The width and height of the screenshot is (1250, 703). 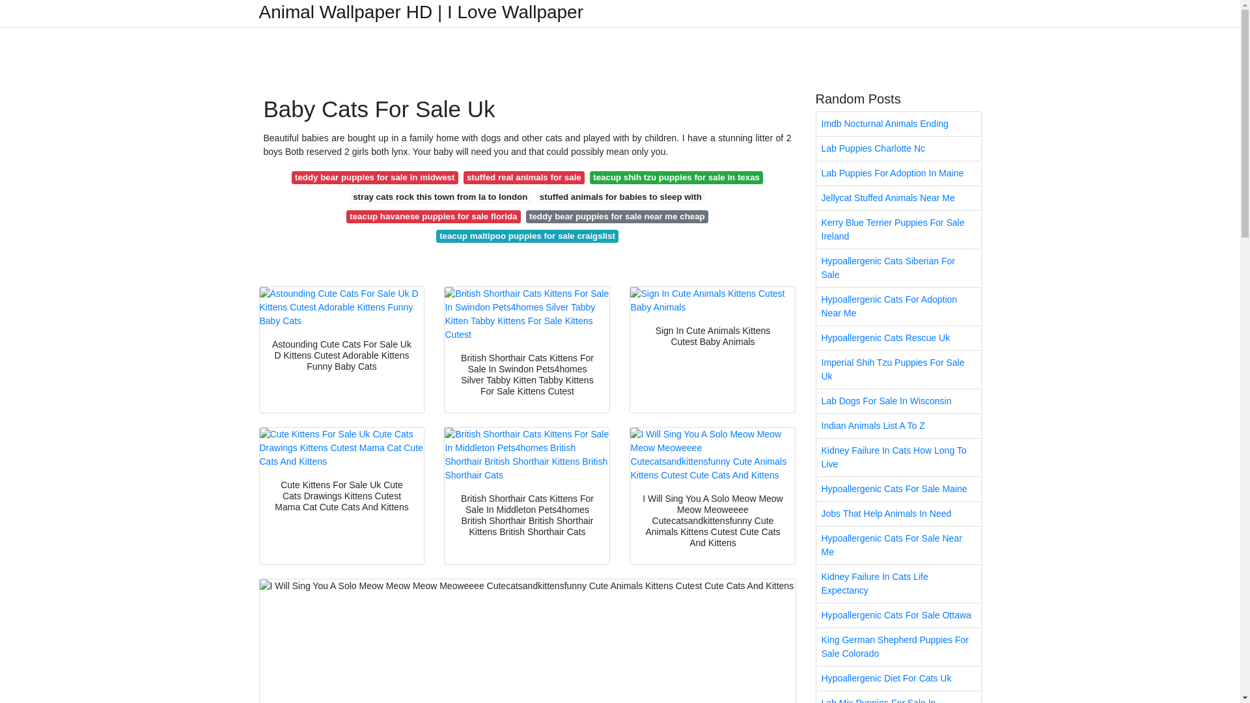 What do you see at coordinates (898, 124) in the screenshot?
I see `Imdb Nocturnal Animals Ending` at bounding box center [898, 124].